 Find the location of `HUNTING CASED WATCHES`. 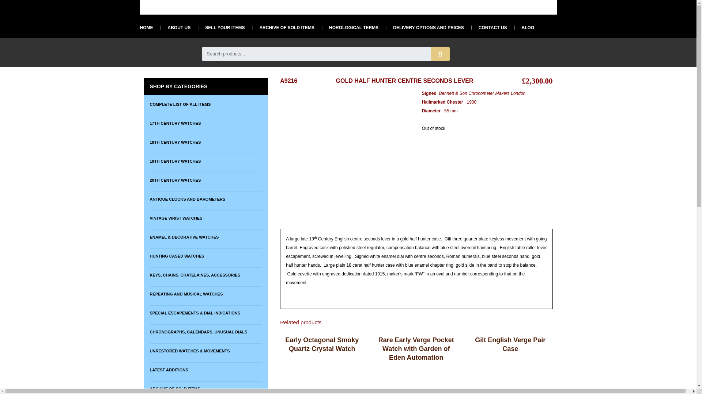

HUNTING CASED WATCHES is located at coordinates (206, 256).